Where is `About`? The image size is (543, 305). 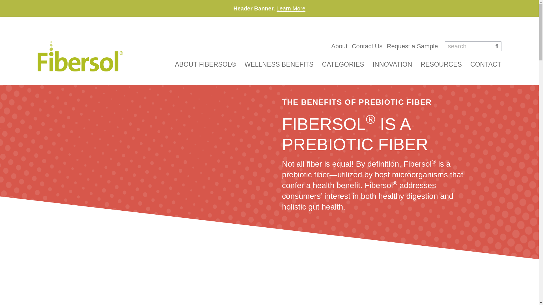
About is located at coordinates (339, 46).